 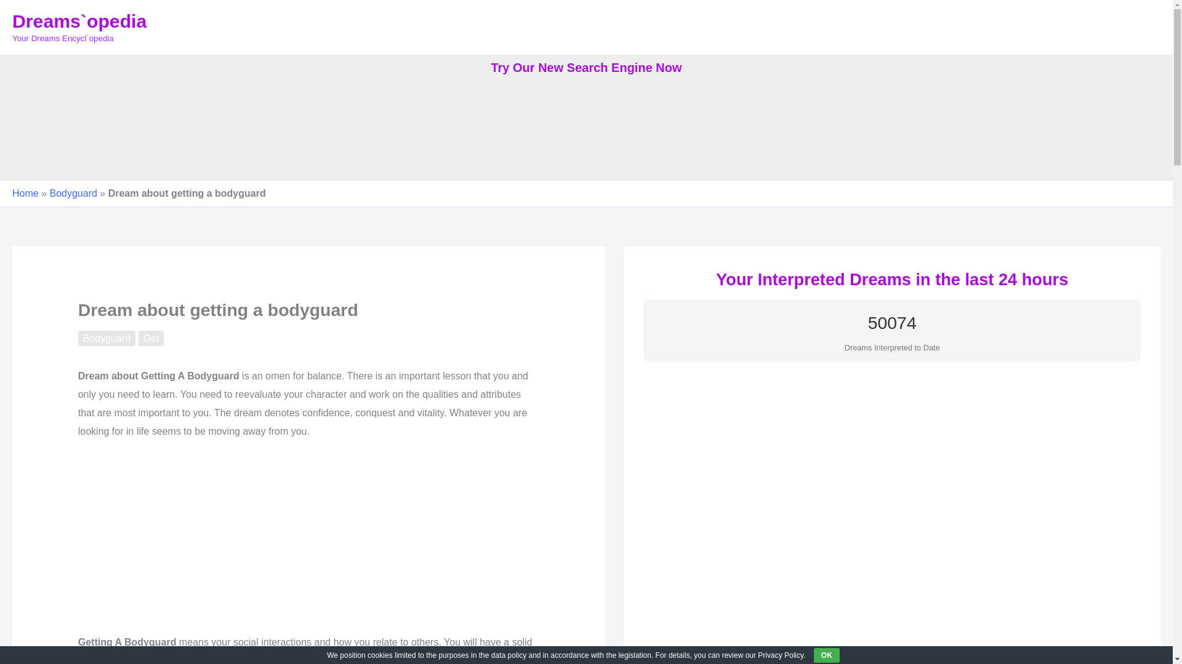 What do you see at coordinates (25, 193) in the screenshot?
I see `Home` at bounding box center [25, 193].